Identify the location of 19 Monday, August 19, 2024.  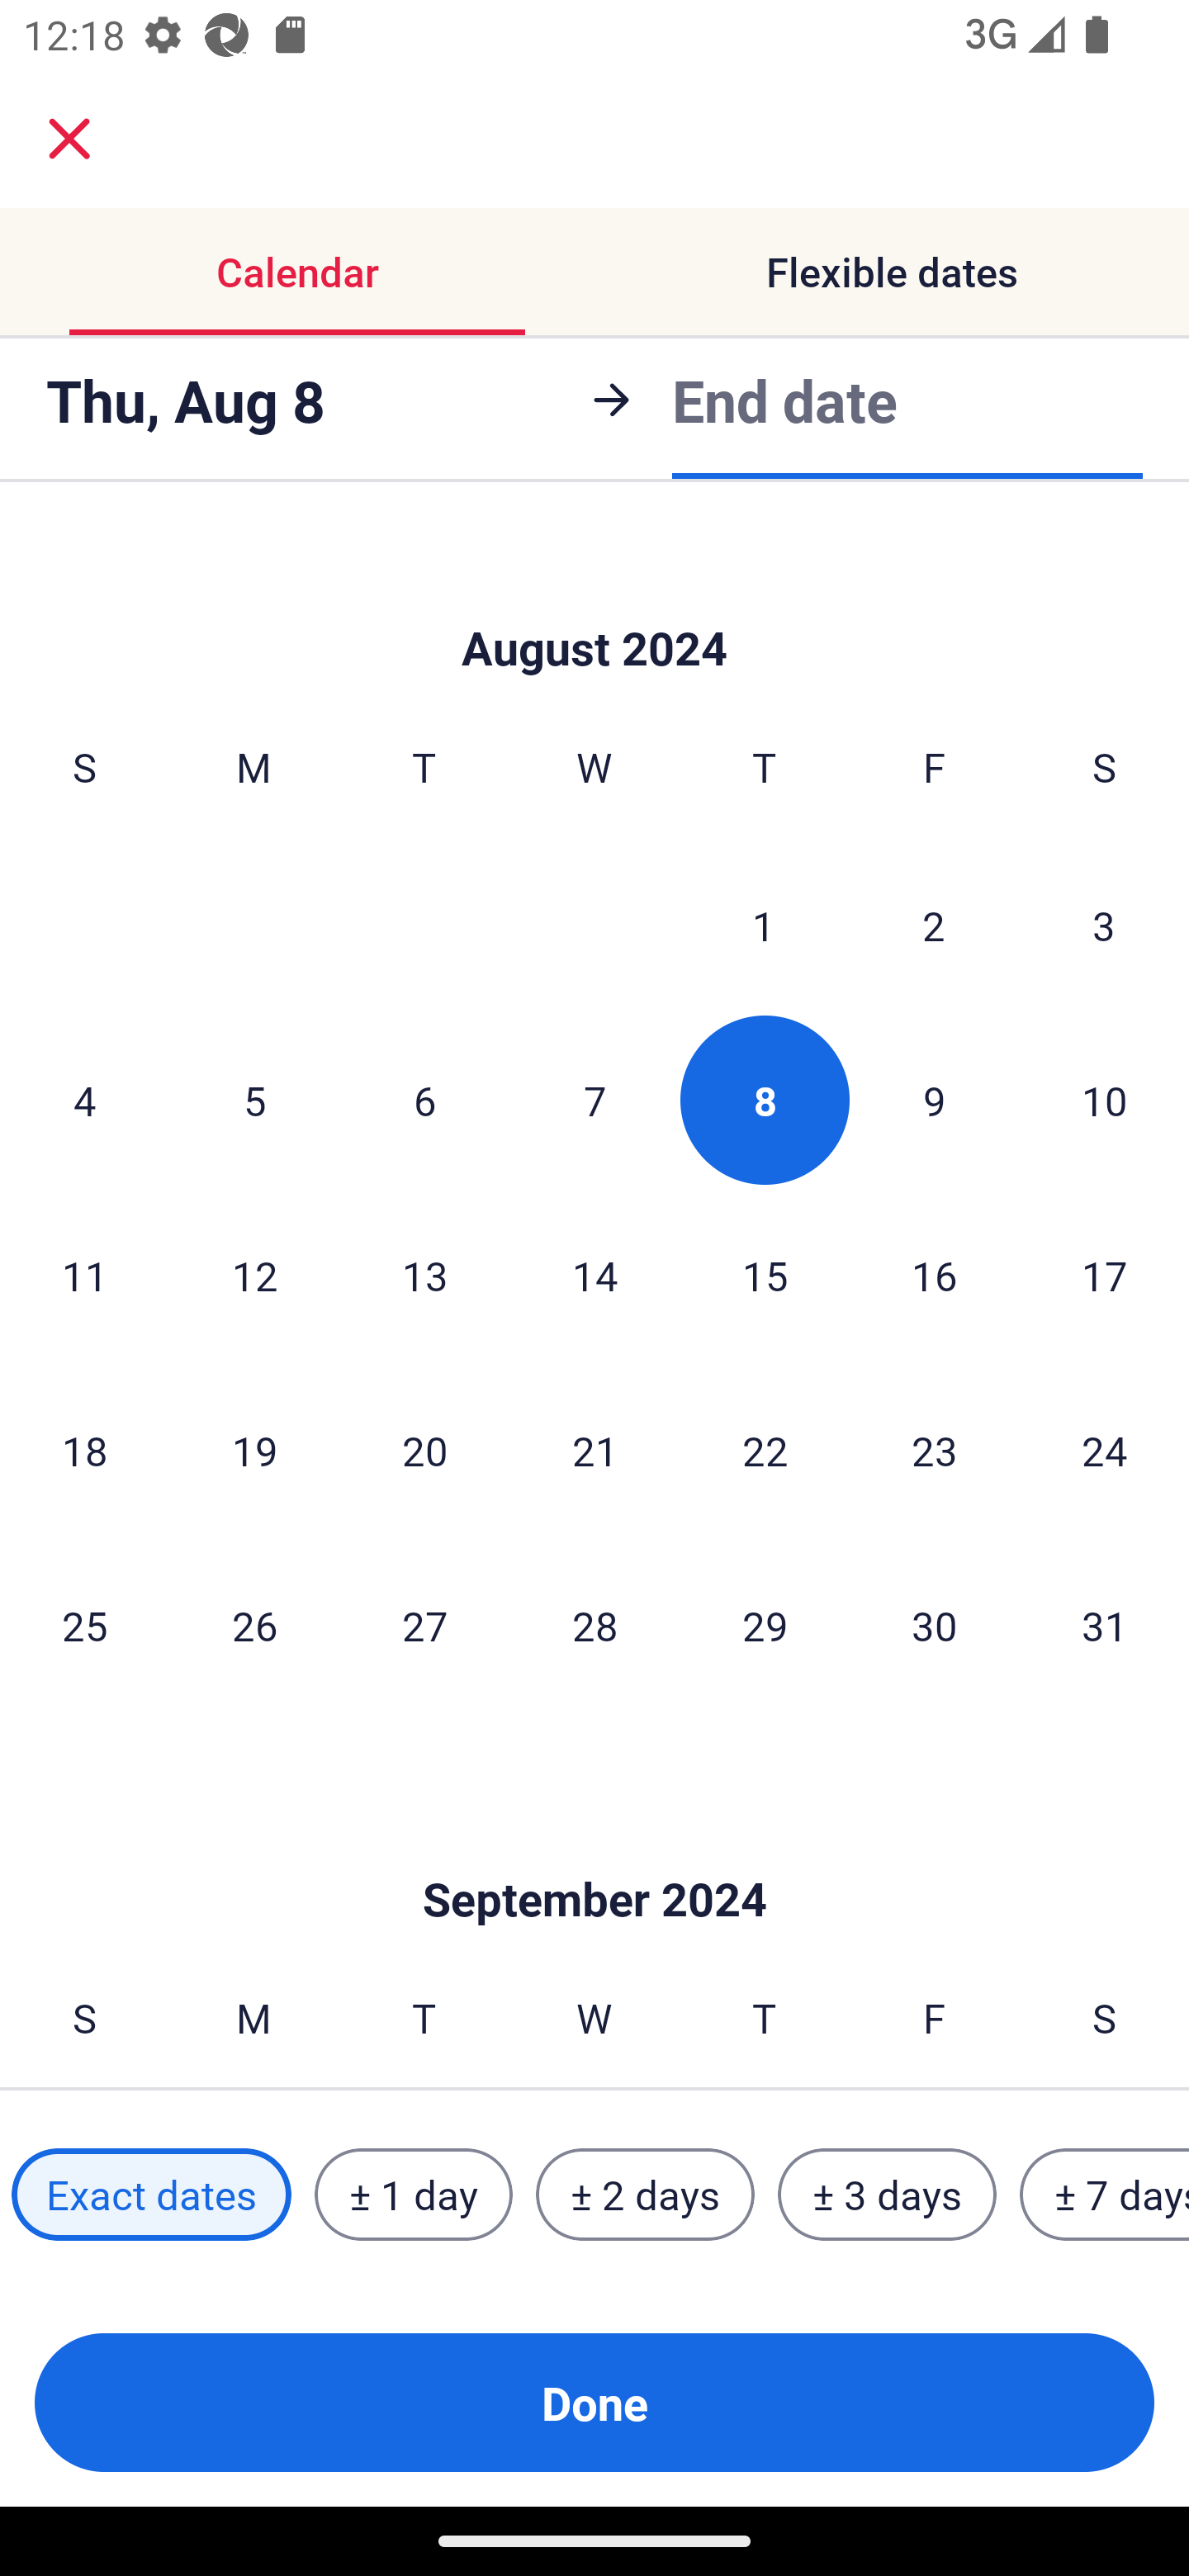
(254, 1450).